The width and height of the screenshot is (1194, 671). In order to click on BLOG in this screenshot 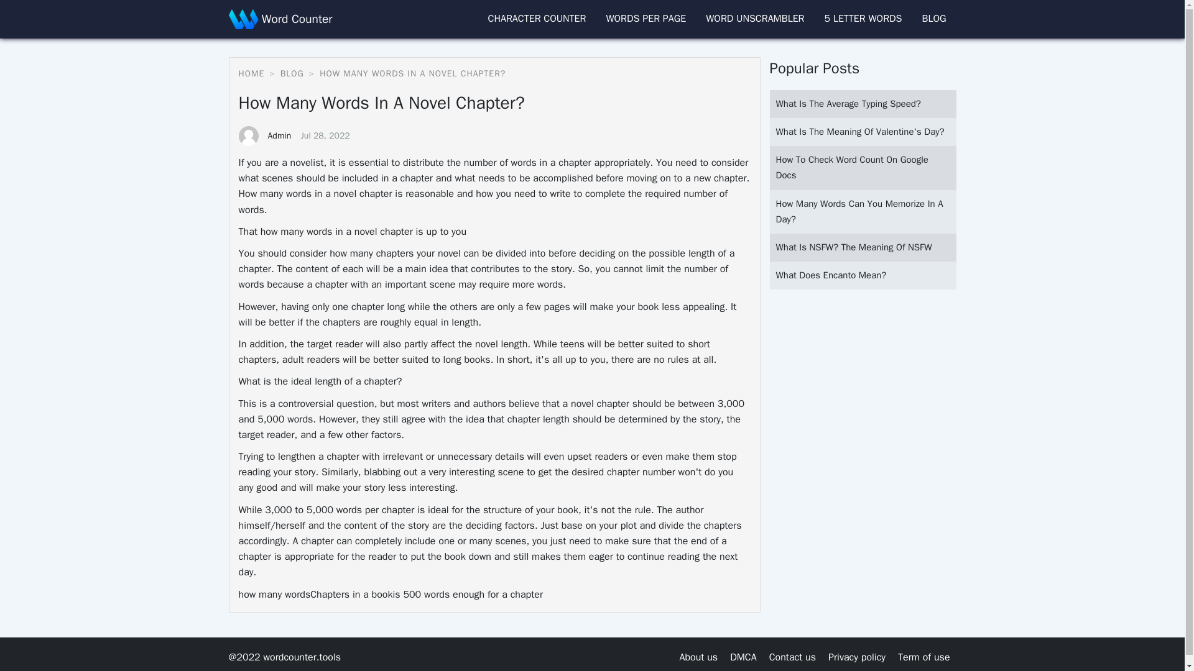, I will do `click(284, 73)`.